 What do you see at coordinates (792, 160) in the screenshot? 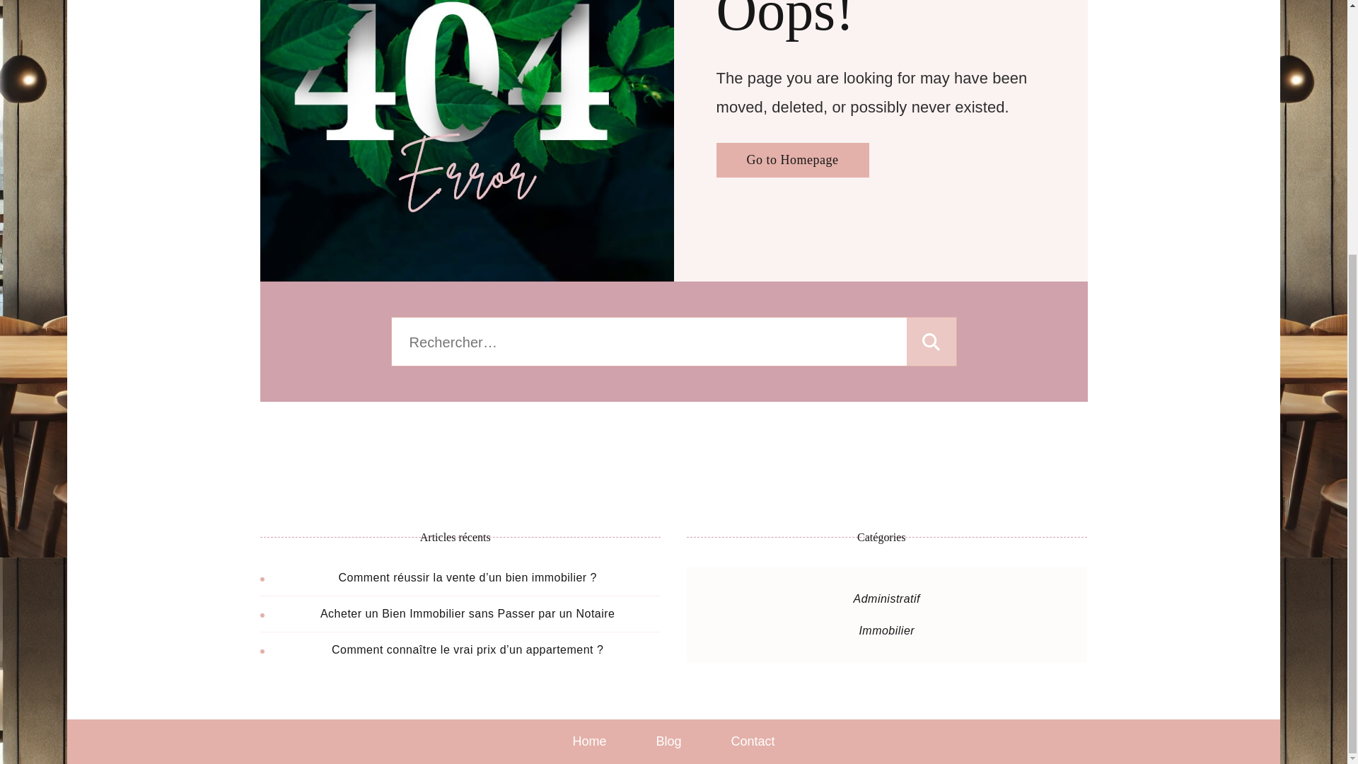
I see `Go to Homepage` at bounding box center [792, 160].